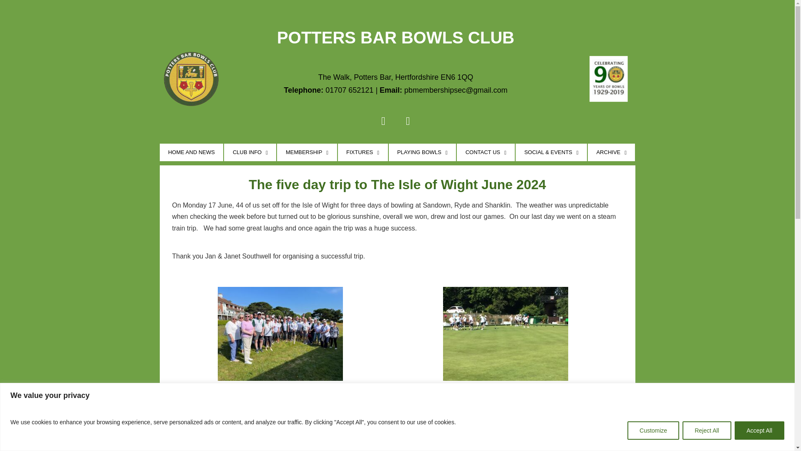  I want to click on HOME AND NEWS, so click(191, 152).